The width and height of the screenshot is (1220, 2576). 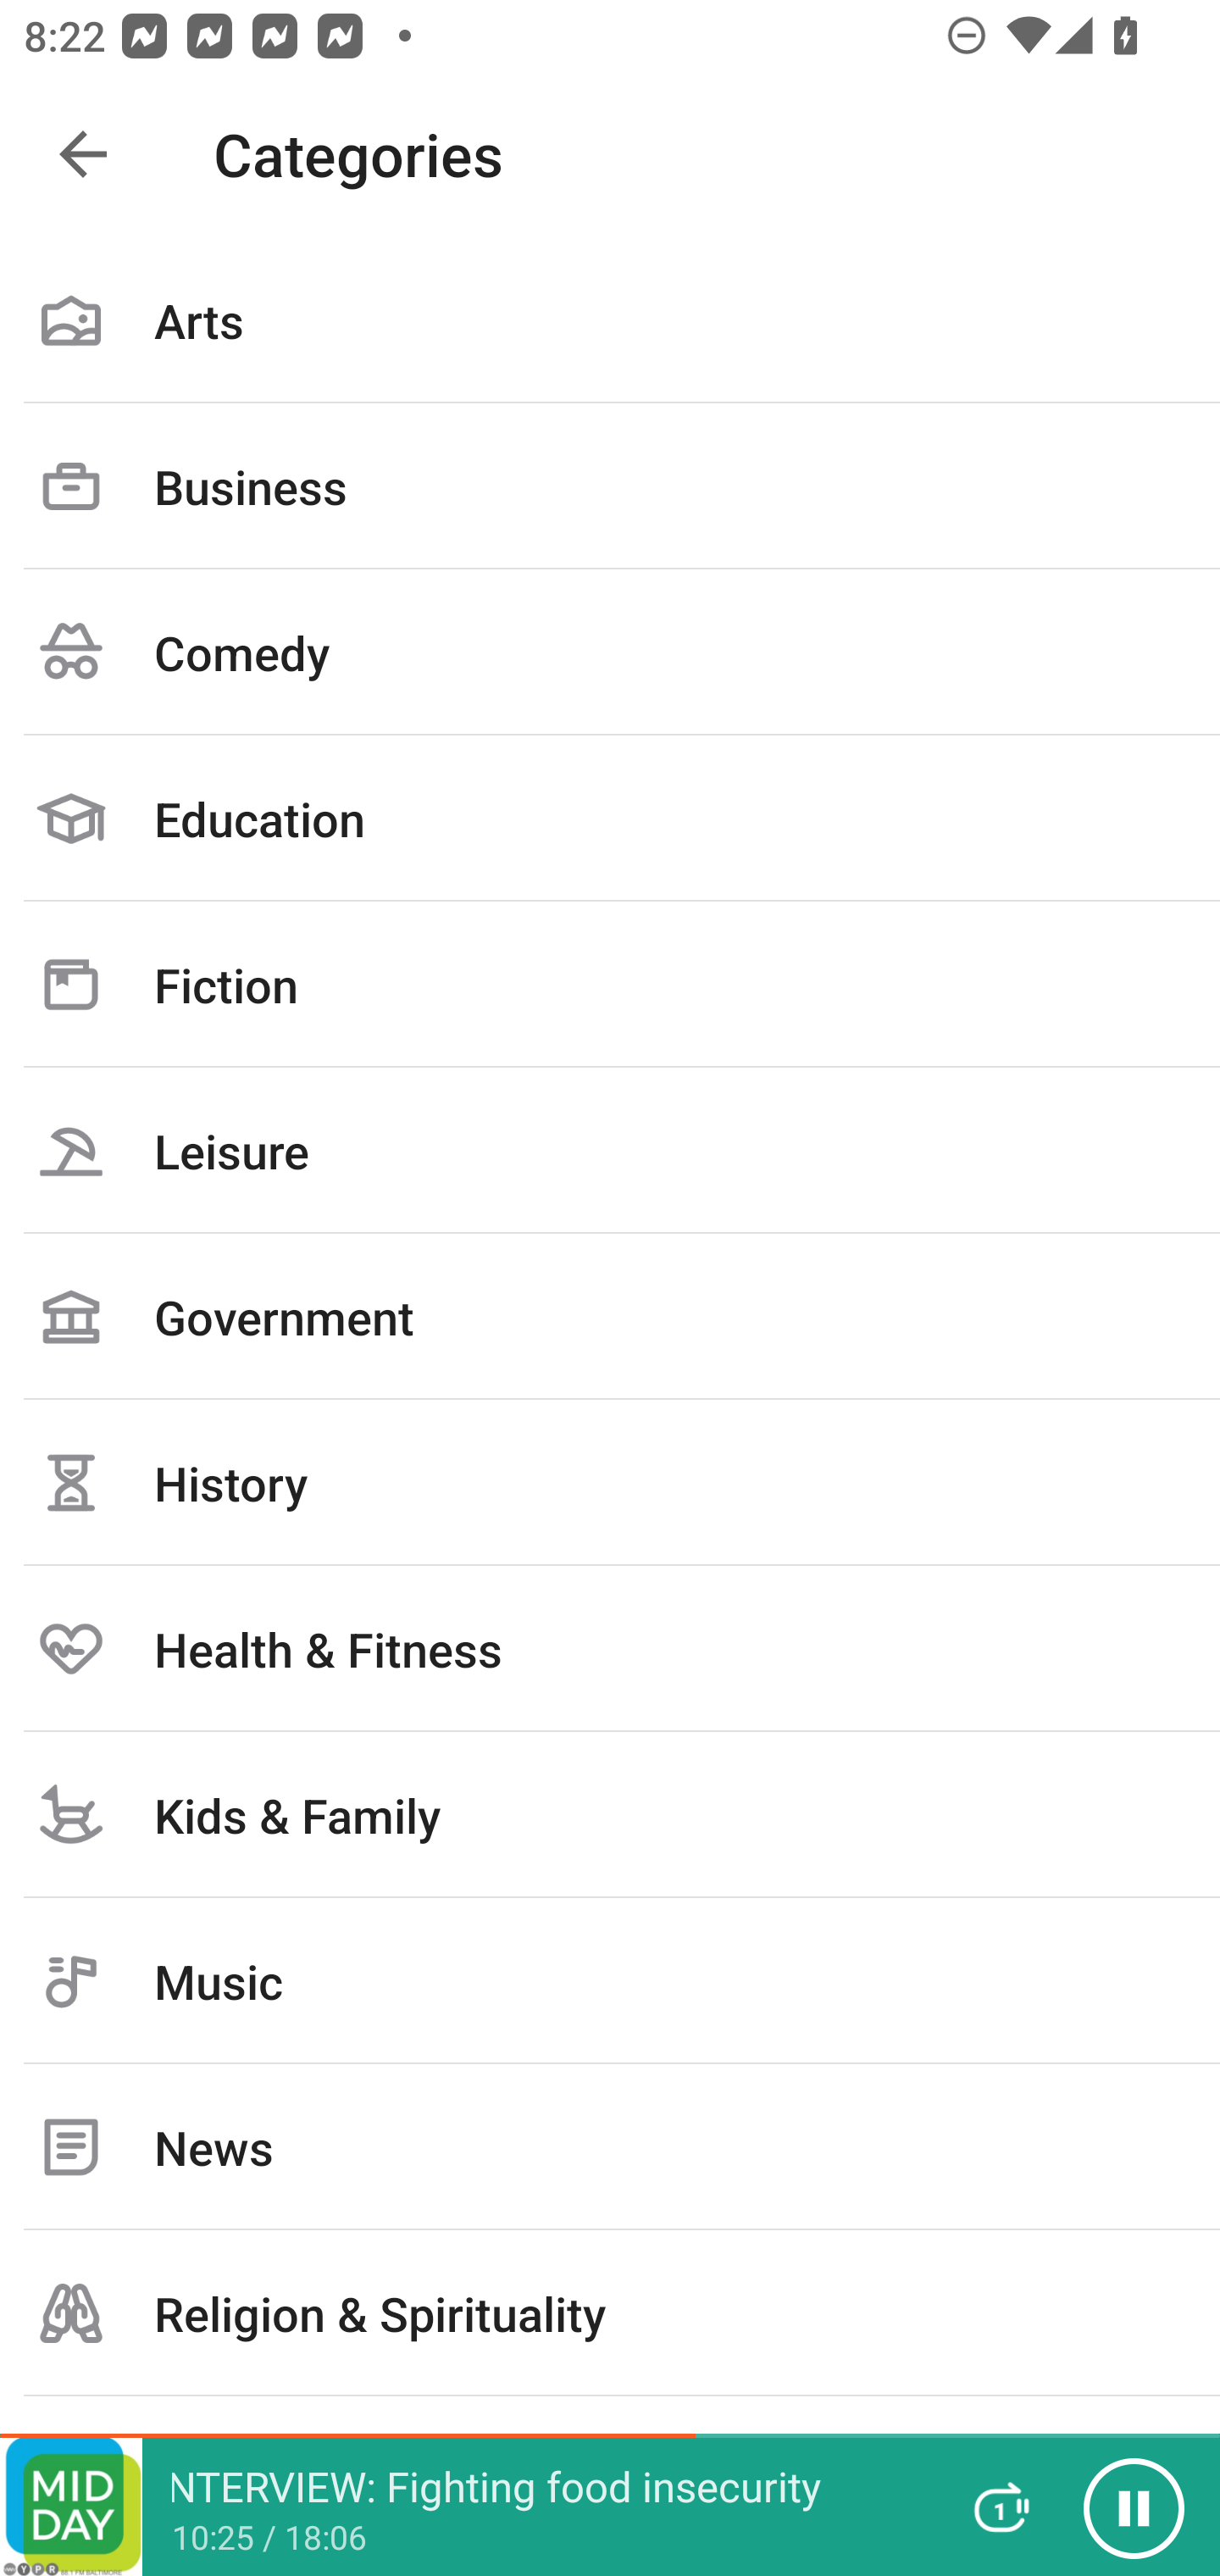 I want to click on Navigate up, so click(x=83, y=154).